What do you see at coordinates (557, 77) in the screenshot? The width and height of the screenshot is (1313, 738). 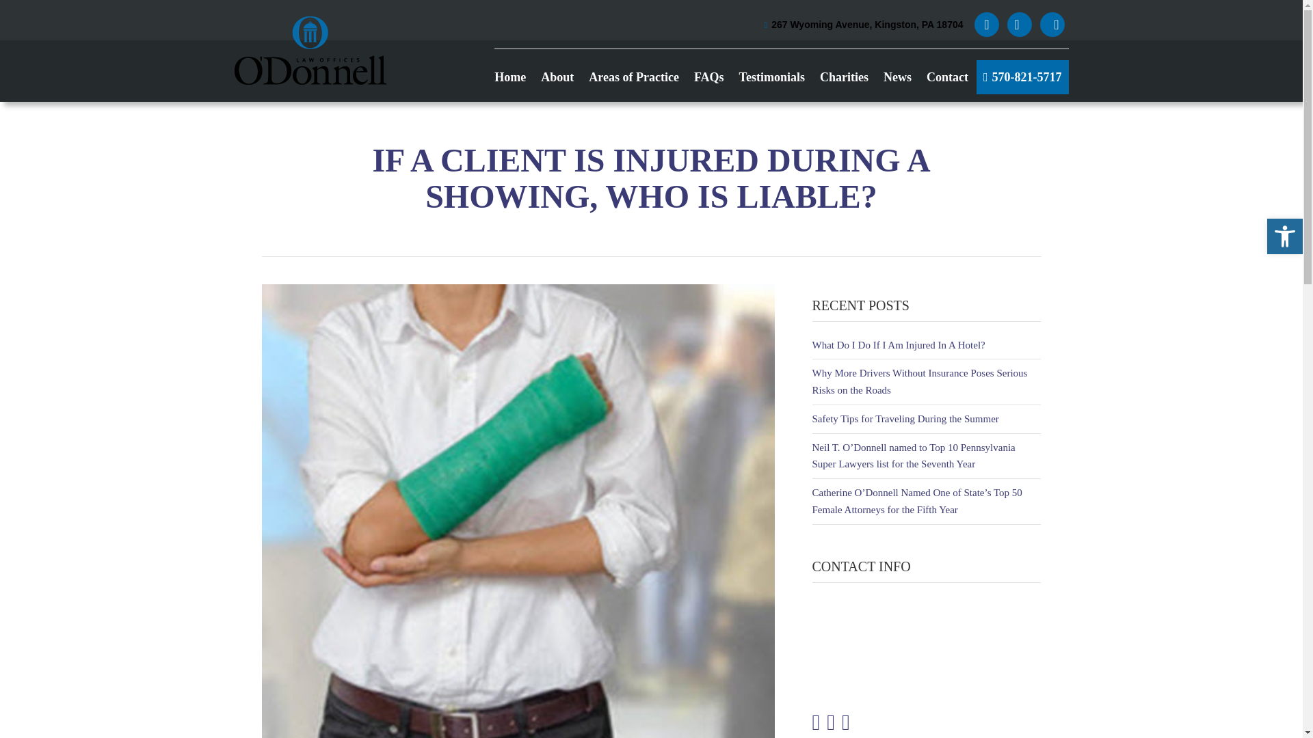 I see `About` at bounding box center [557, 77].